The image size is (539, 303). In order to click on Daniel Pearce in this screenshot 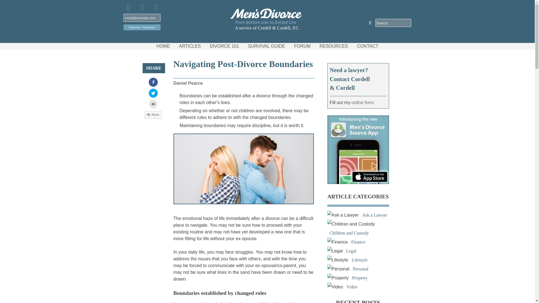, I will do `click(188, 83)`.